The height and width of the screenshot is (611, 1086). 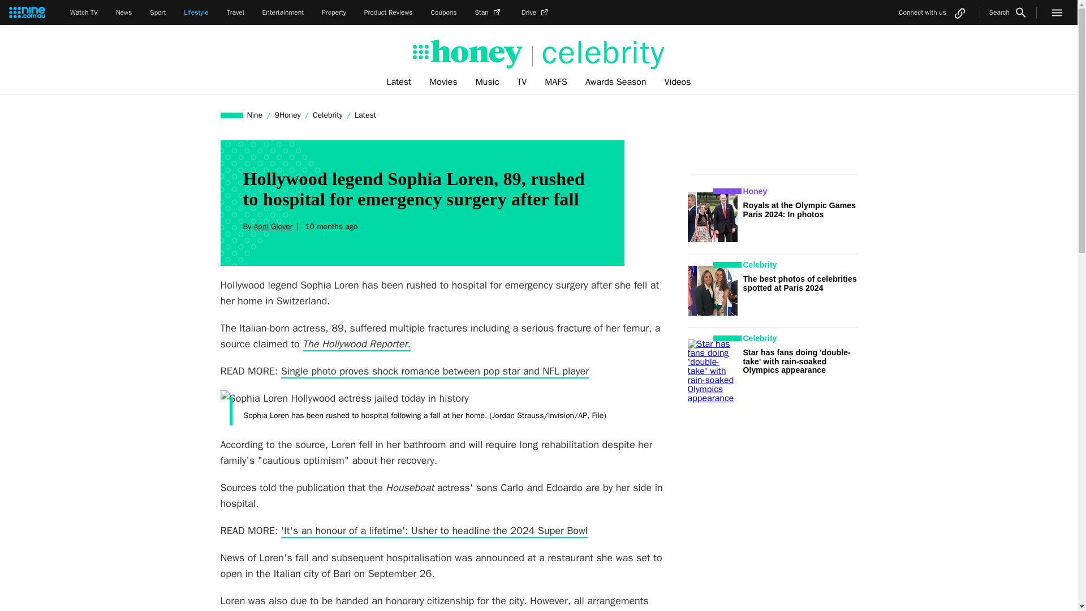 What do you see at coordinates (444, 12) in the screenshot?
I see `Coupons` at bounding box center [444, 12].